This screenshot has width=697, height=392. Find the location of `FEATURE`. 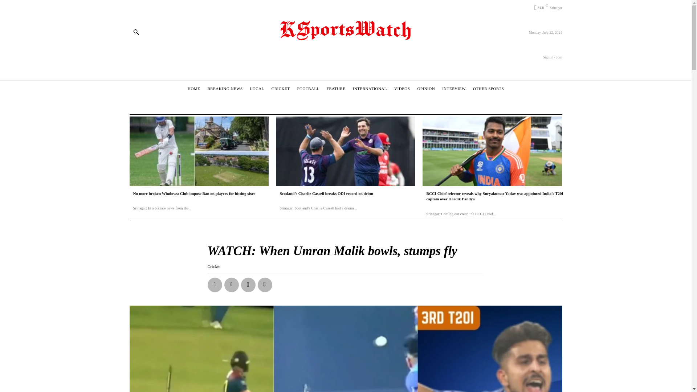

FEATURE is located at coordinates (336, 89).